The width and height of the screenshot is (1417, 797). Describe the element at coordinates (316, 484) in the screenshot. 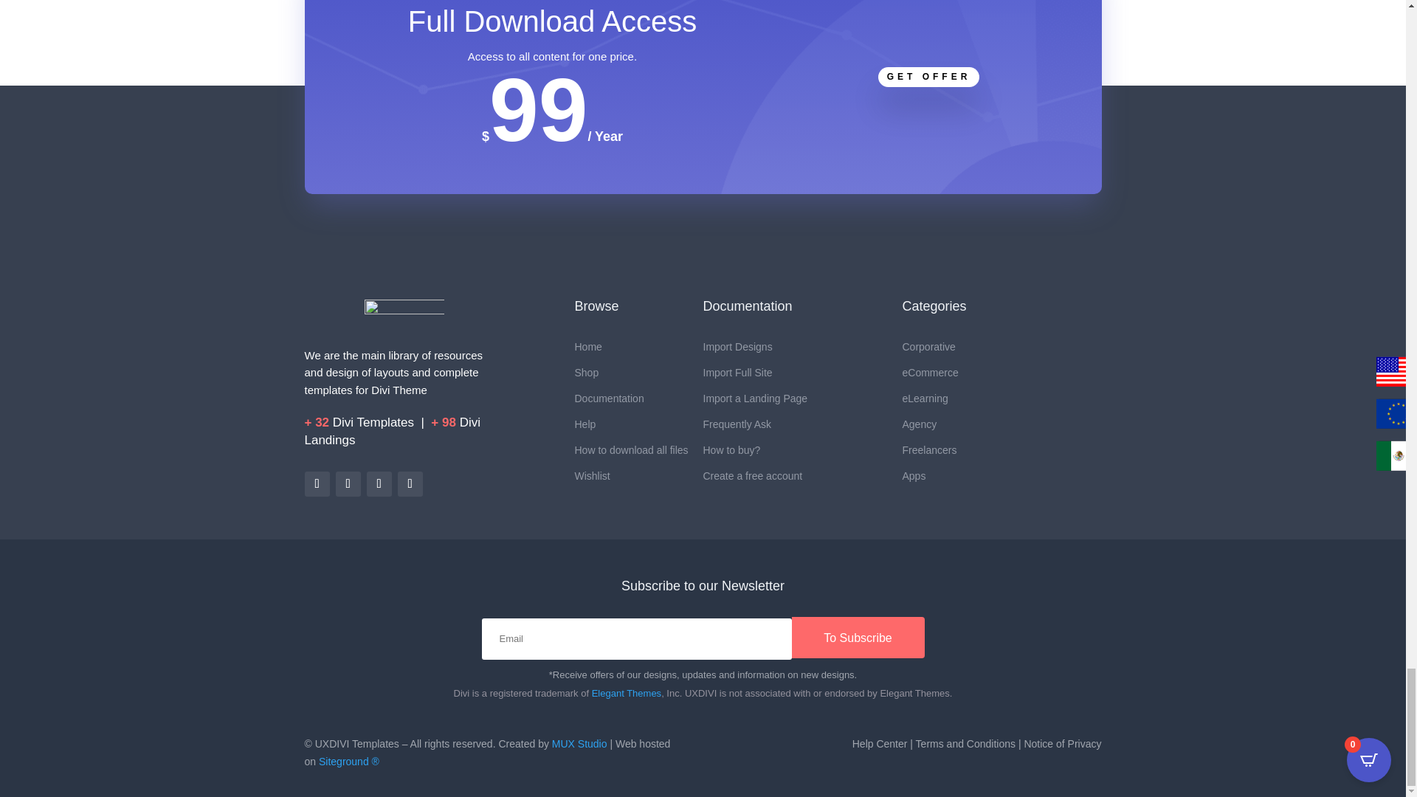

I see `Follow on Instagram` at that location.